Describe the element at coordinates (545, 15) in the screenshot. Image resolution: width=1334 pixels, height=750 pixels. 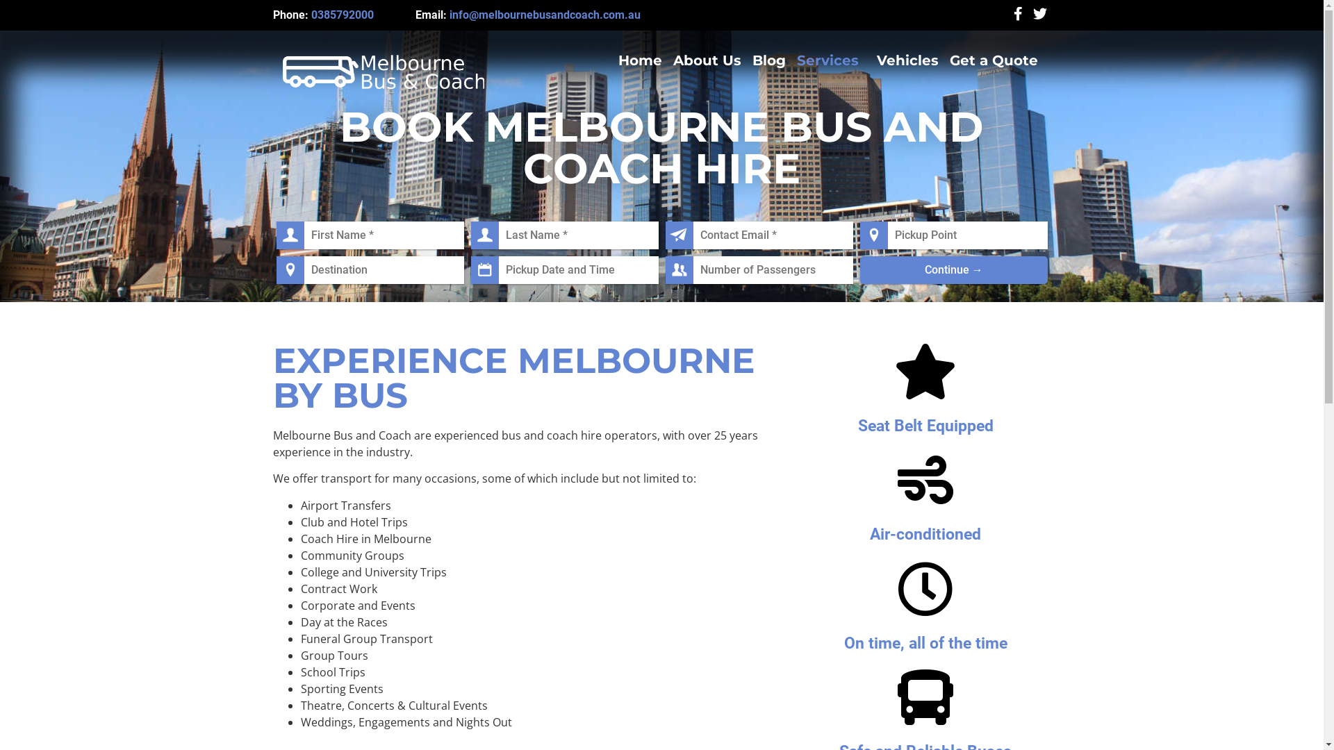
I see `info@melbournebusandcoach.com.au` at that location.